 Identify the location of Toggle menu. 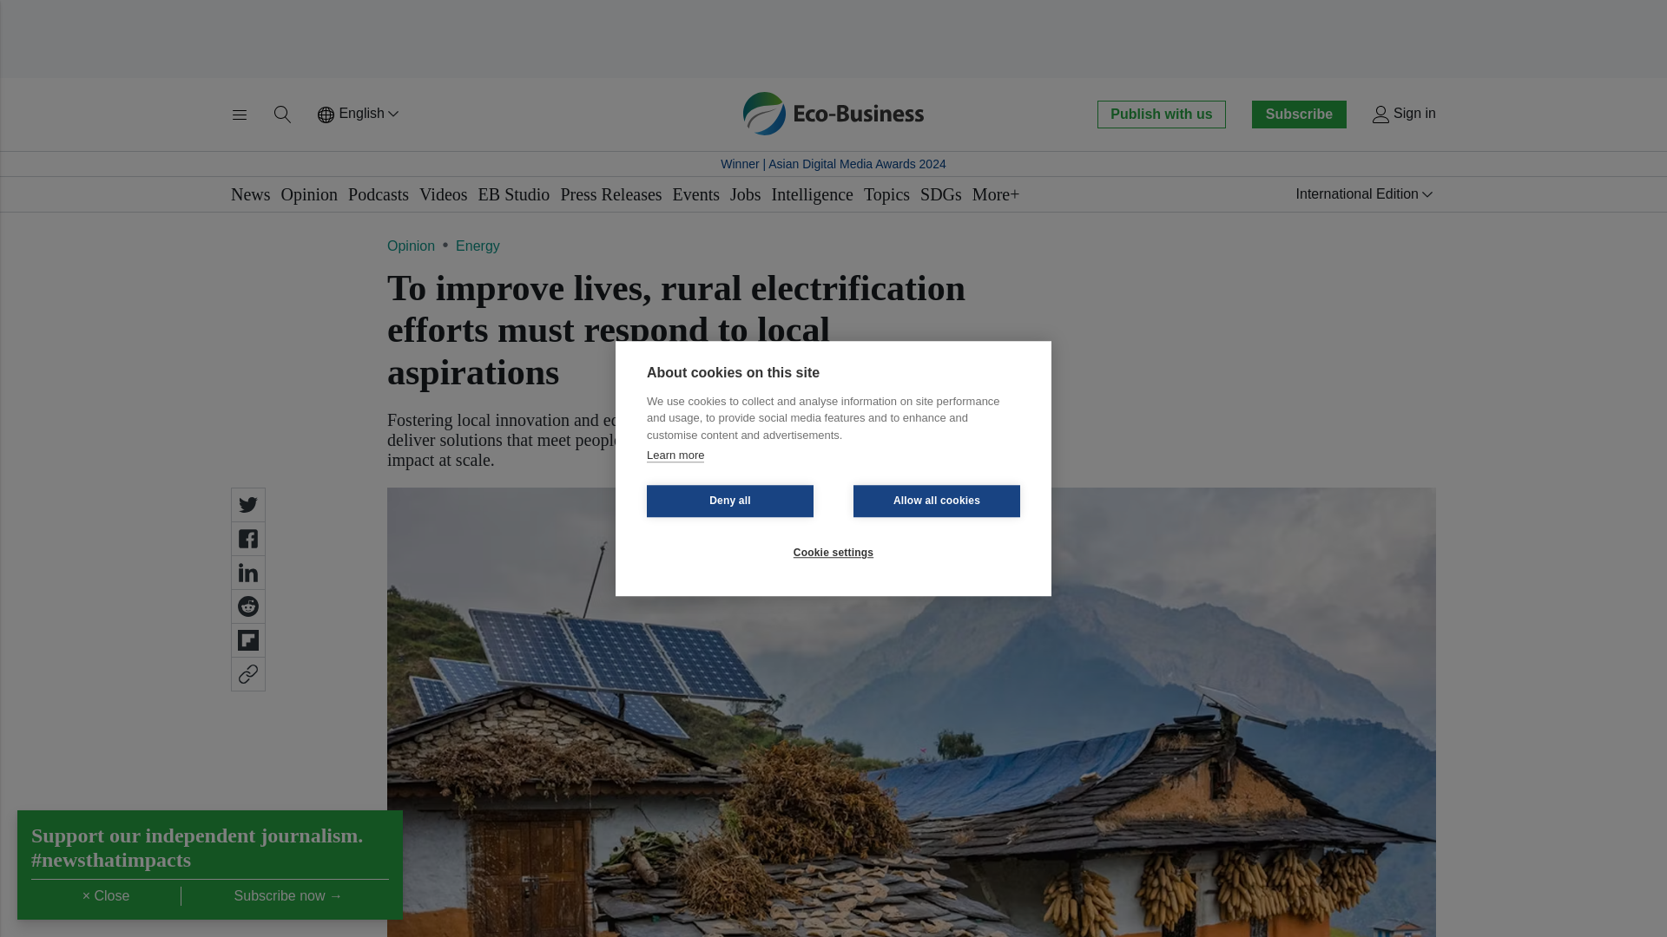
(240, 115).